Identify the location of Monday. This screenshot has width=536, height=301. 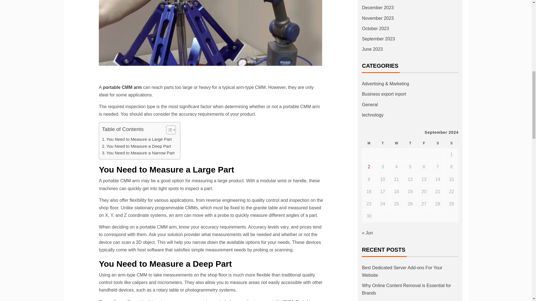
(369, 143).